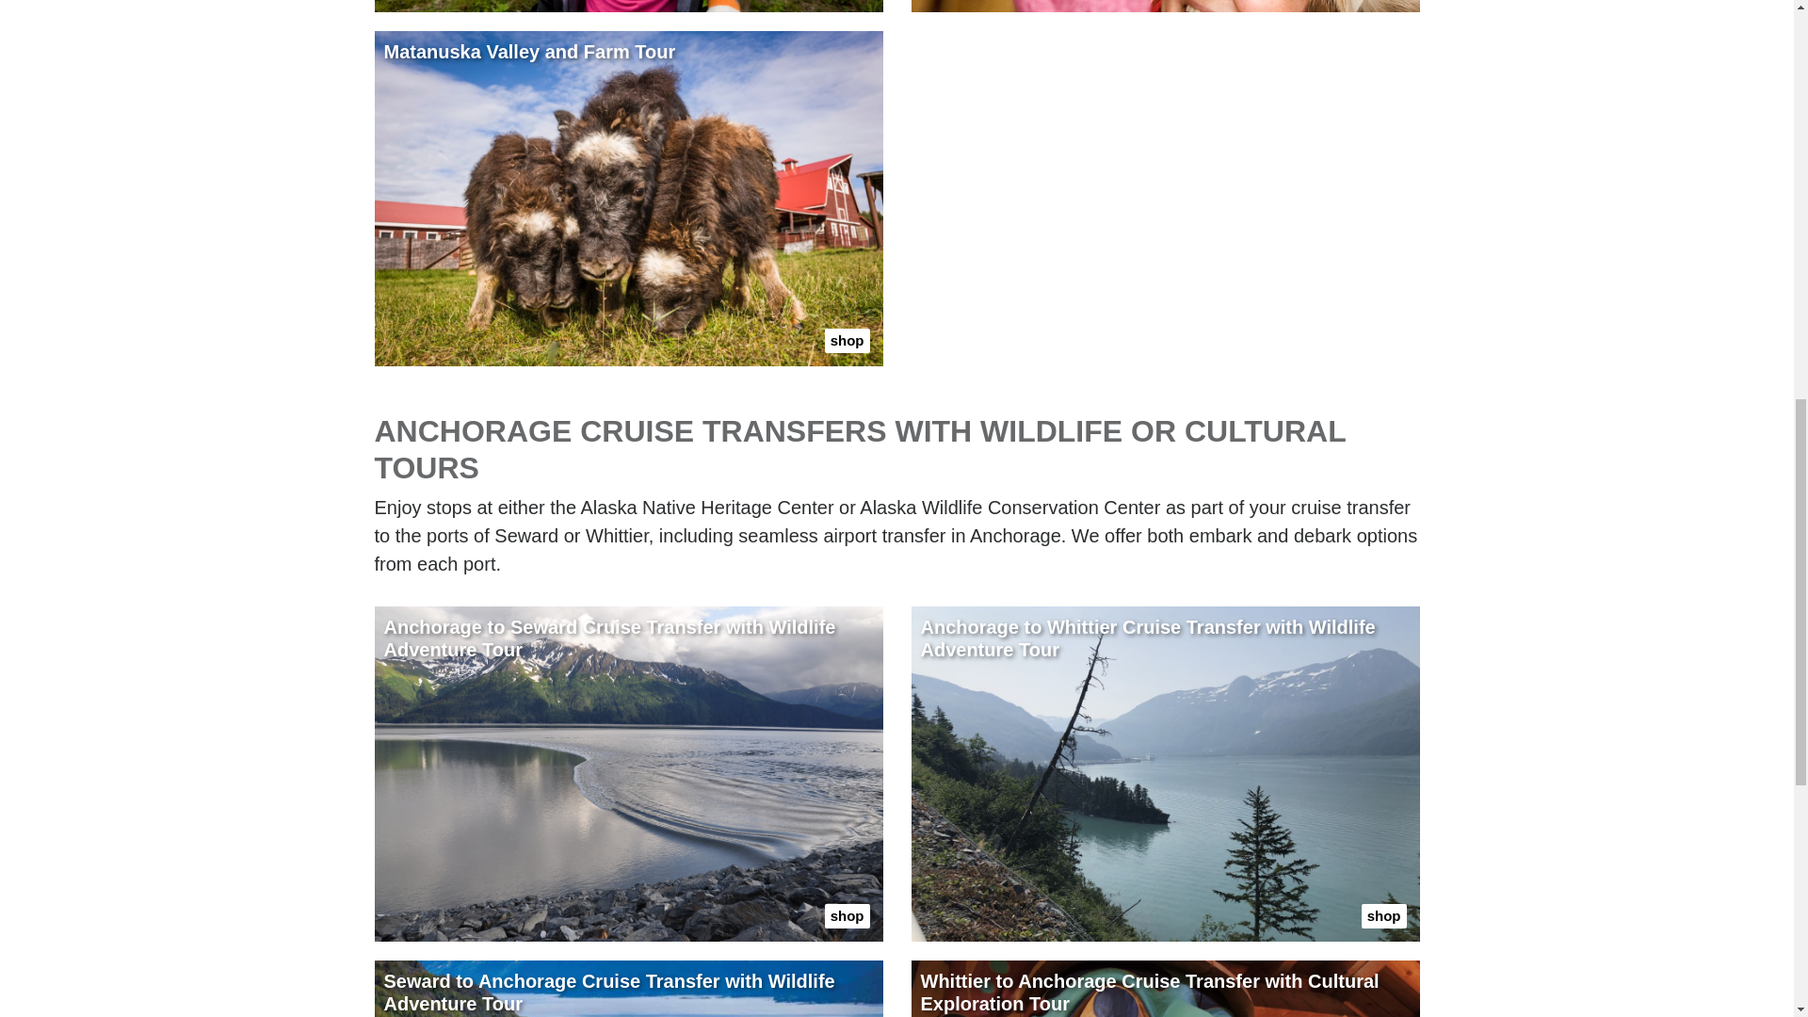 Image resolution: width=1808 pixels, height=1017 pixels. Describe the element at coordinates (1165, 774) in the screenshot. I see `Anchorage to Whittier Wildlife Adventure` at that location.